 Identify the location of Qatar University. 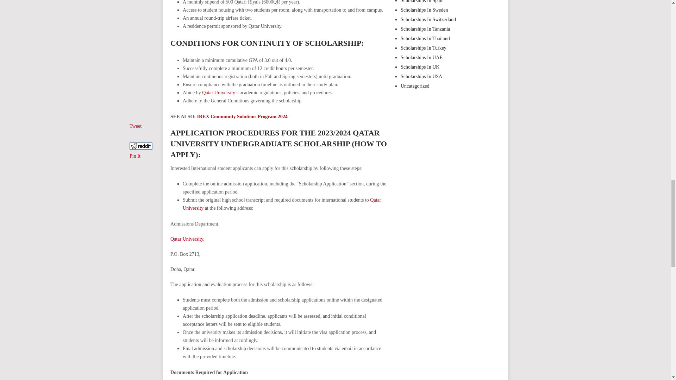
(187, 239).